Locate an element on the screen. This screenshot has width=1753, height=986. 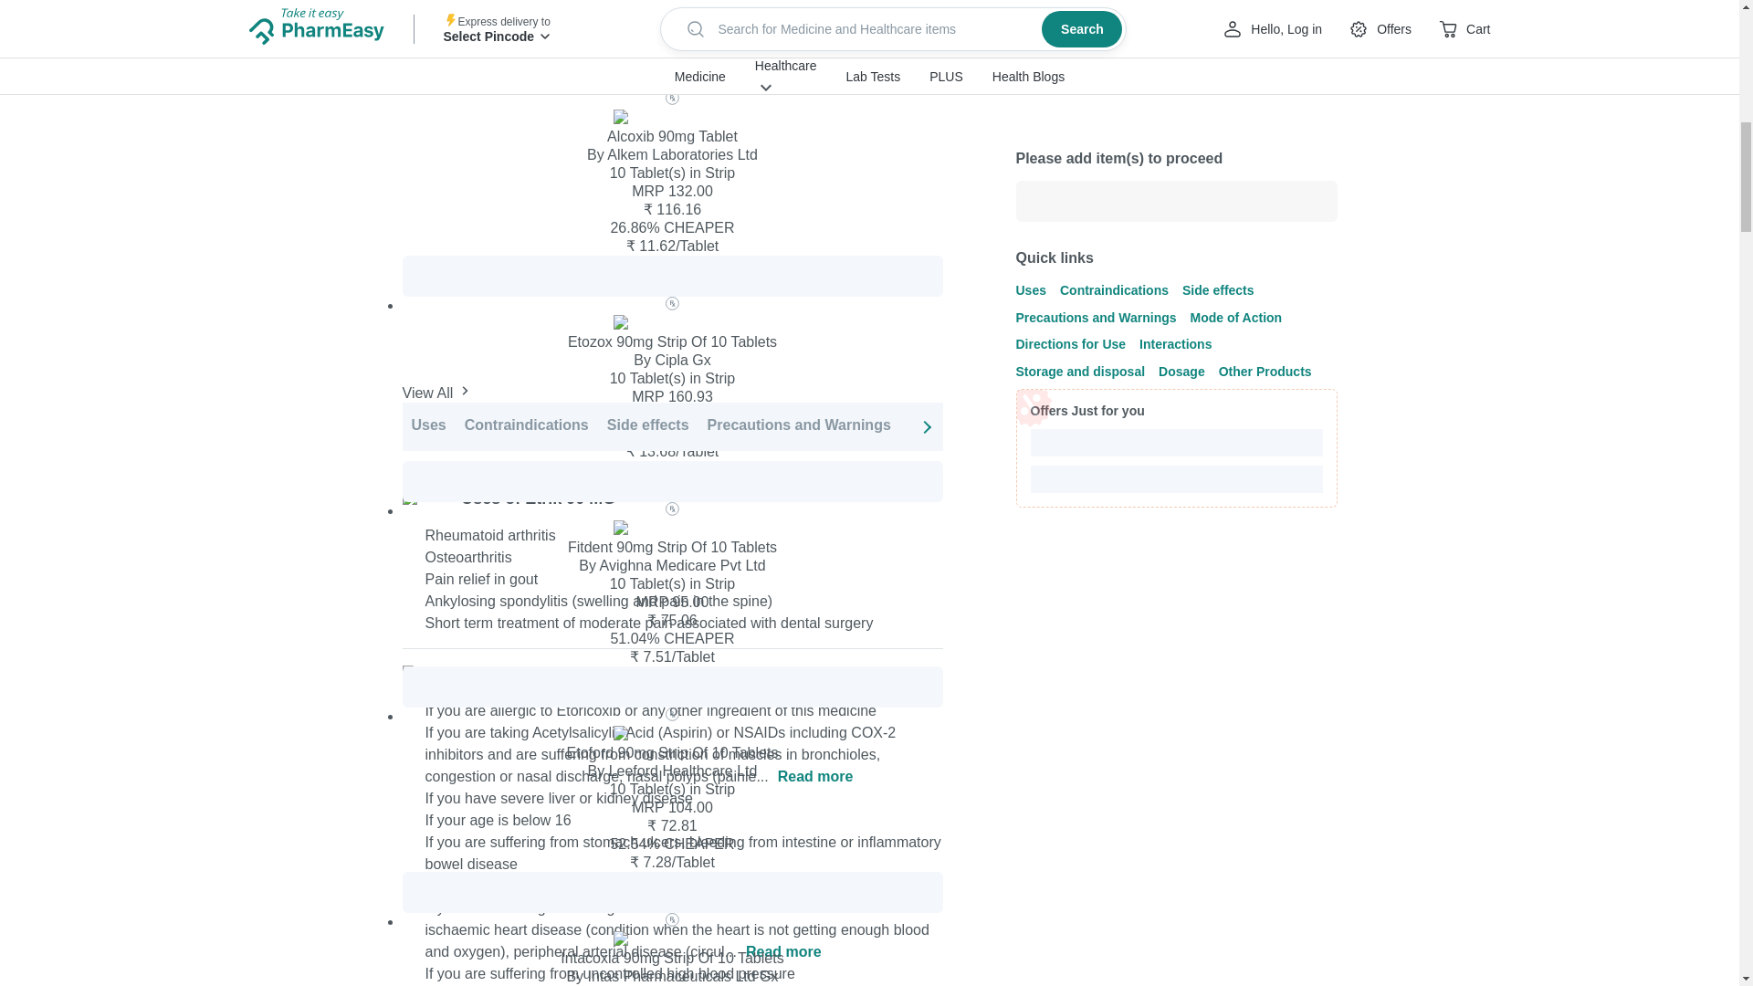
Storage and disposal is located at coordinates (1350, 425).